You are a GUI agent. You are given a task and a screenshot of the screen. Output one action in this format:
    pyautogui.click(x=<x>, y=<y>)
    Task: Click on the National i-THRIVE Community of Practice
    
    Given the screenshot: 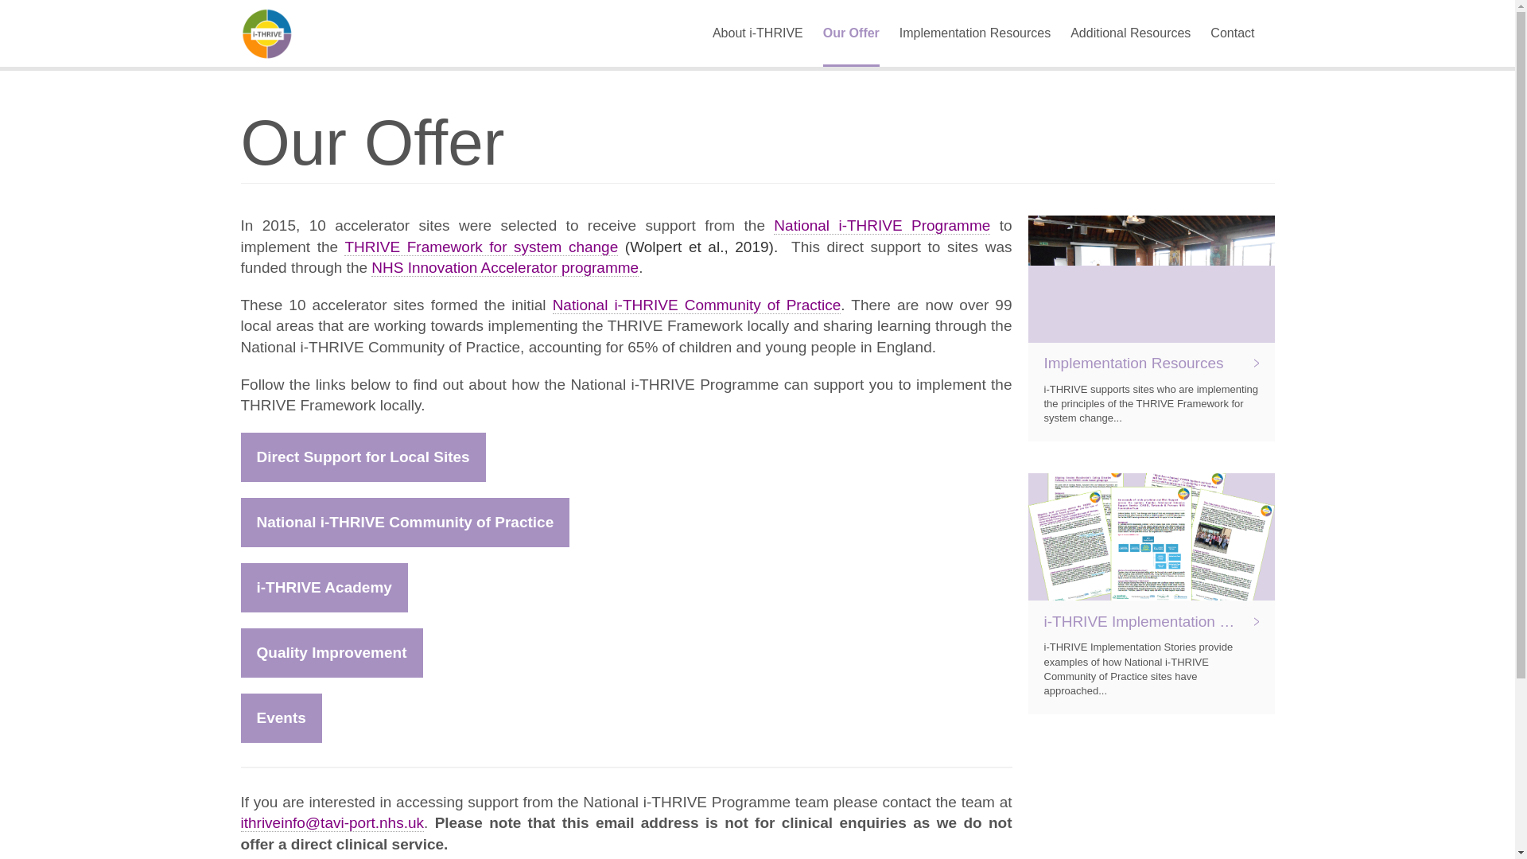 What is the action you would take?
    pyautogui.click(x=404, y=522)
    